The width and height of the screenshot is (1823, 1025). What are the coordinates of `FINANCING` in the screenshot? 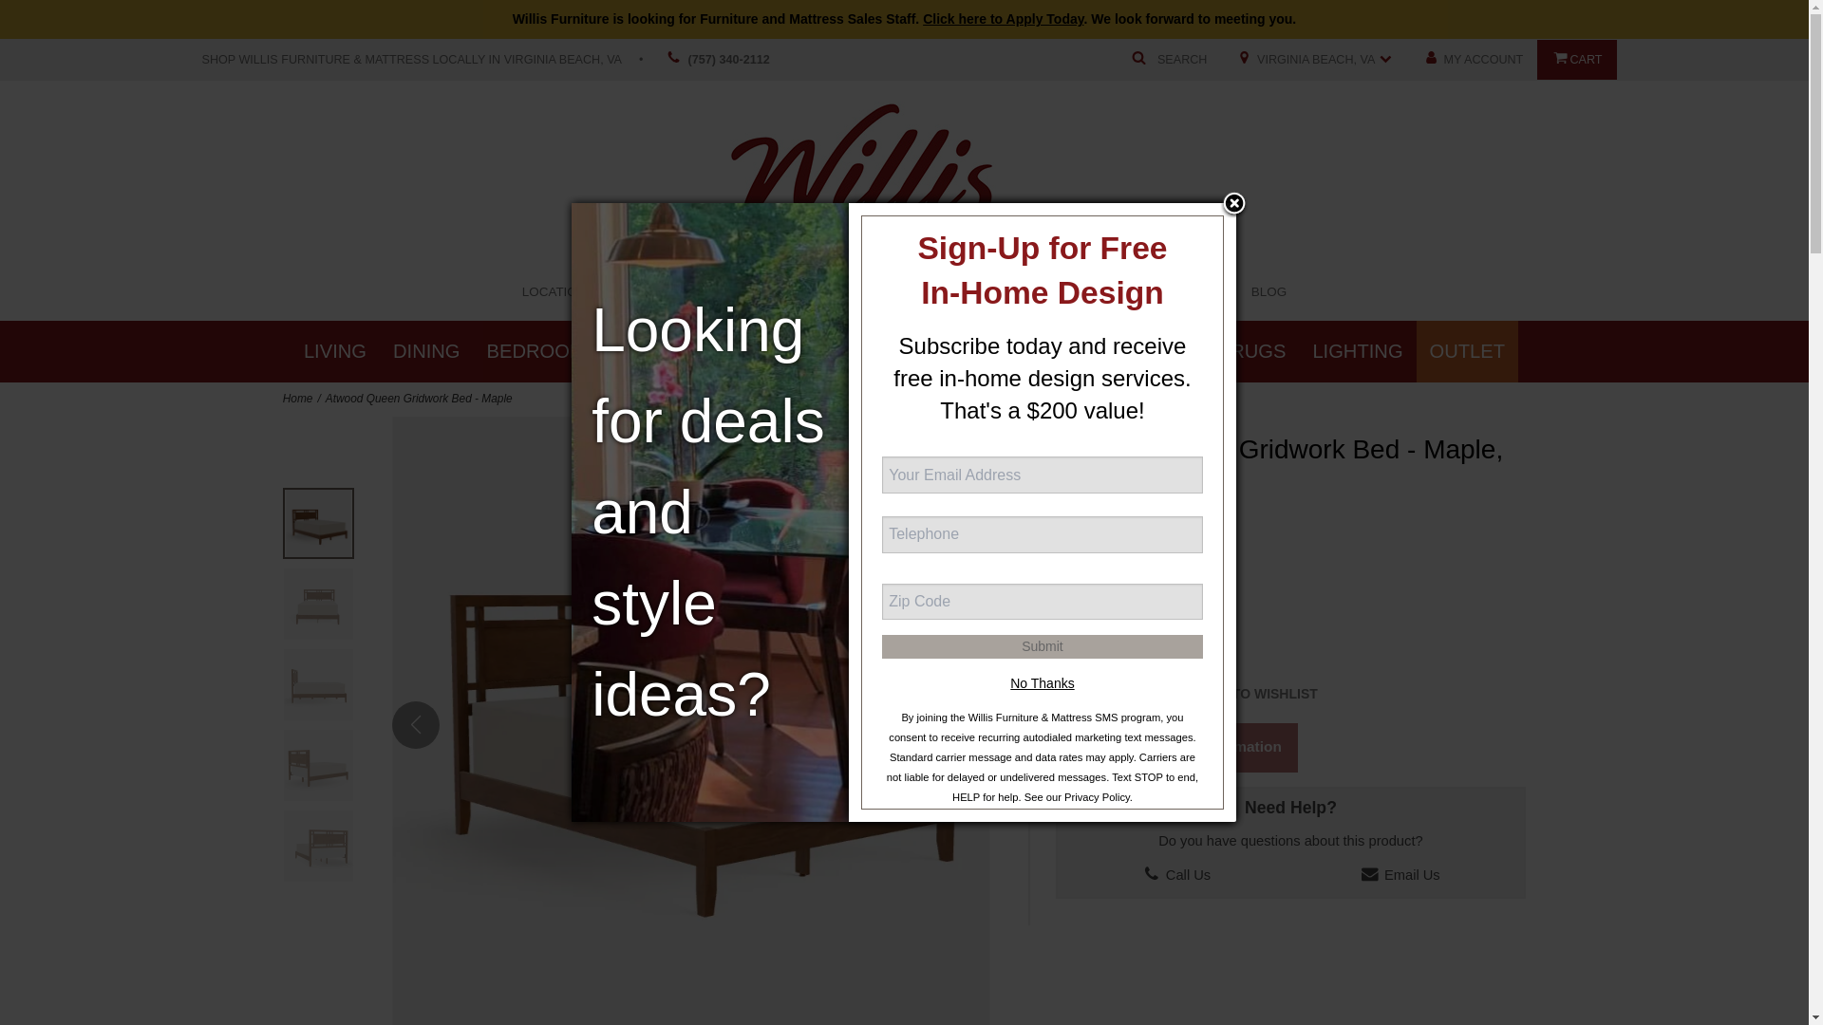 It's located at (1039, 292).